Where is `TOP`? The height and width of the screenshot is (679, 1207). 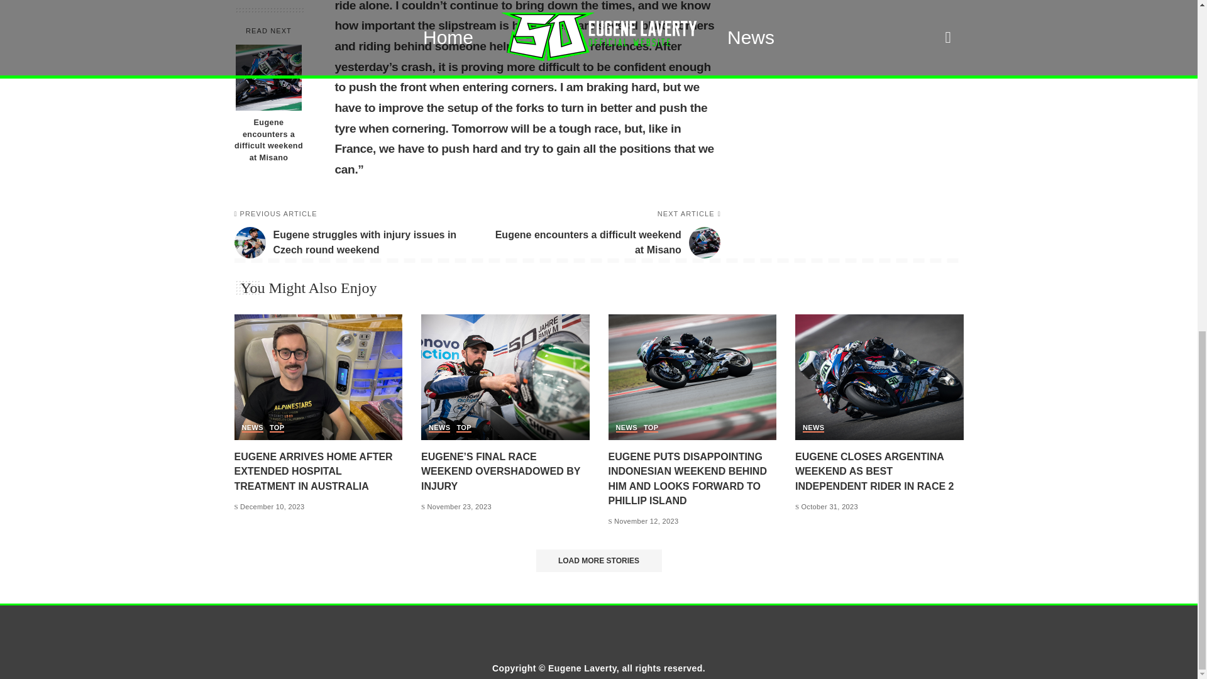
TOP is located at coordinates (650, 428).